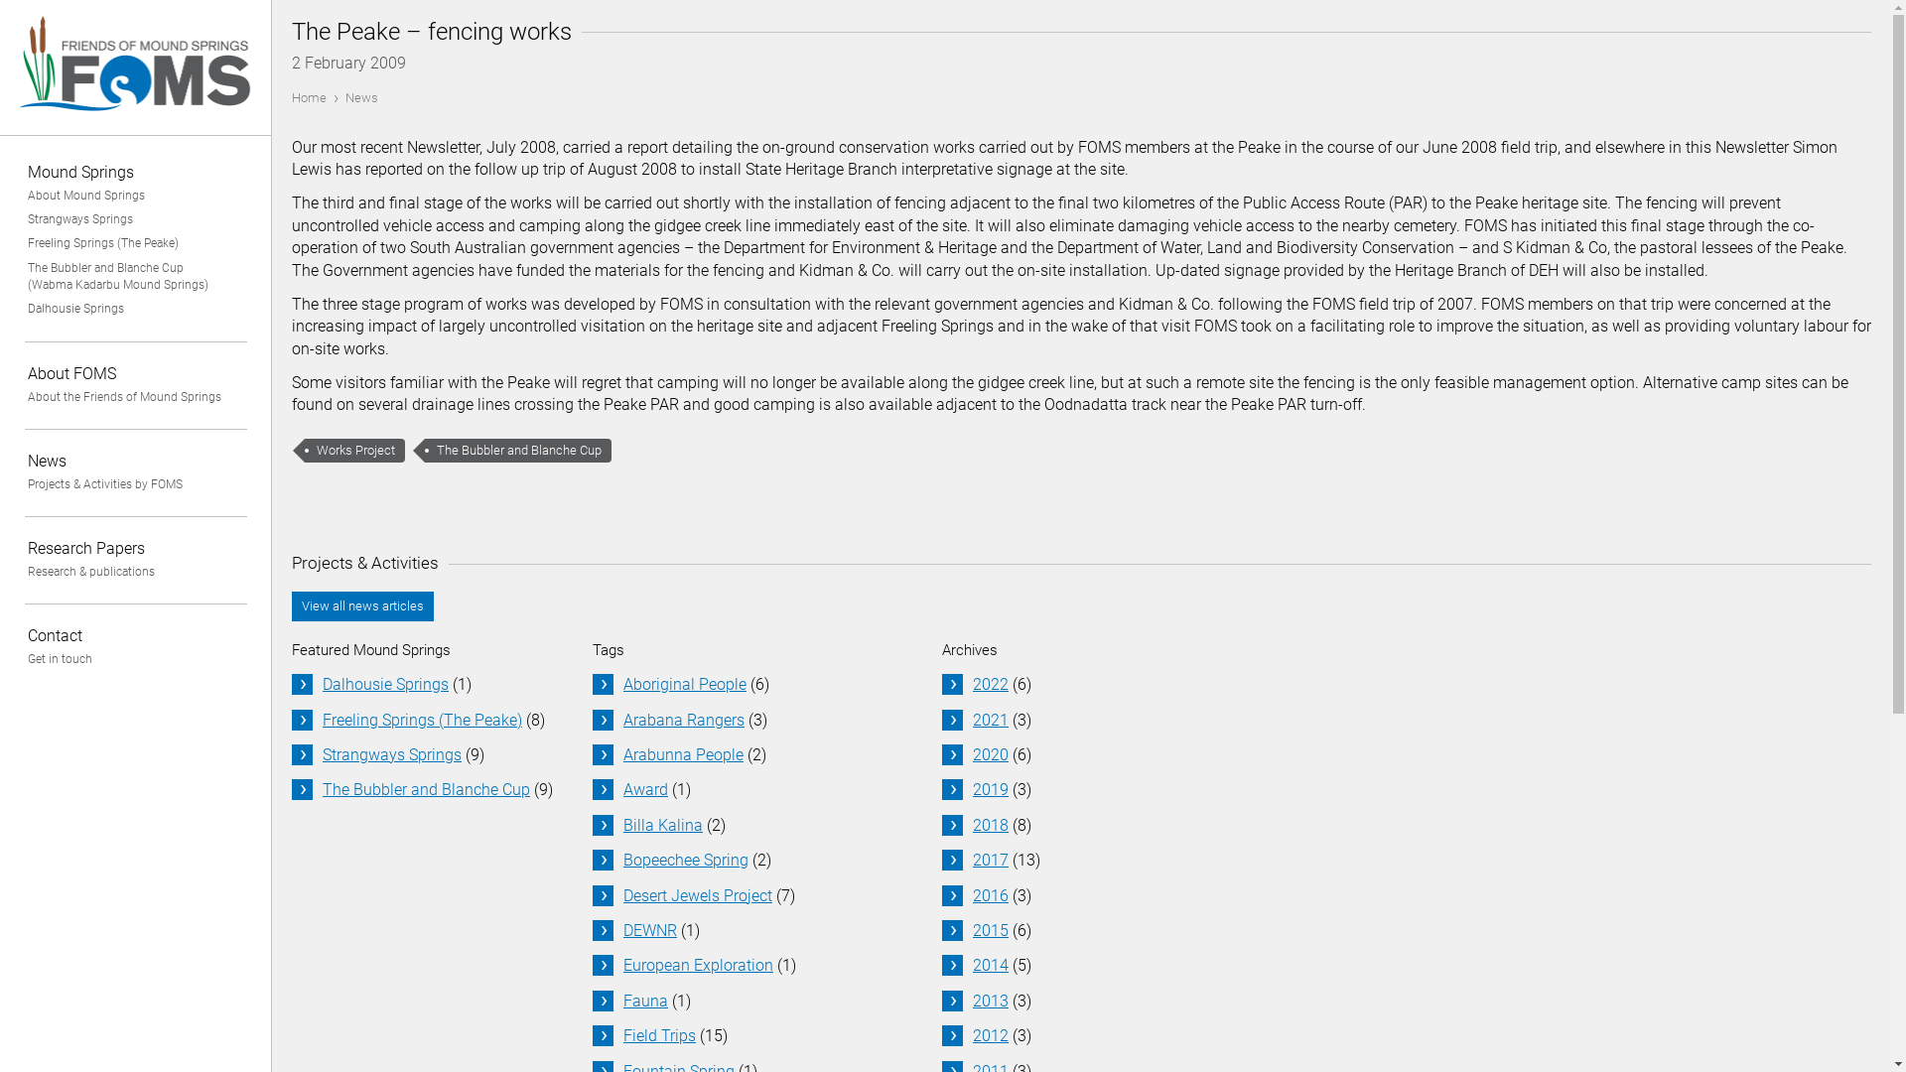  What do you see at coordinates (991, 685) in the screenshot?
I see `2022` at bounding box center [991, 685].